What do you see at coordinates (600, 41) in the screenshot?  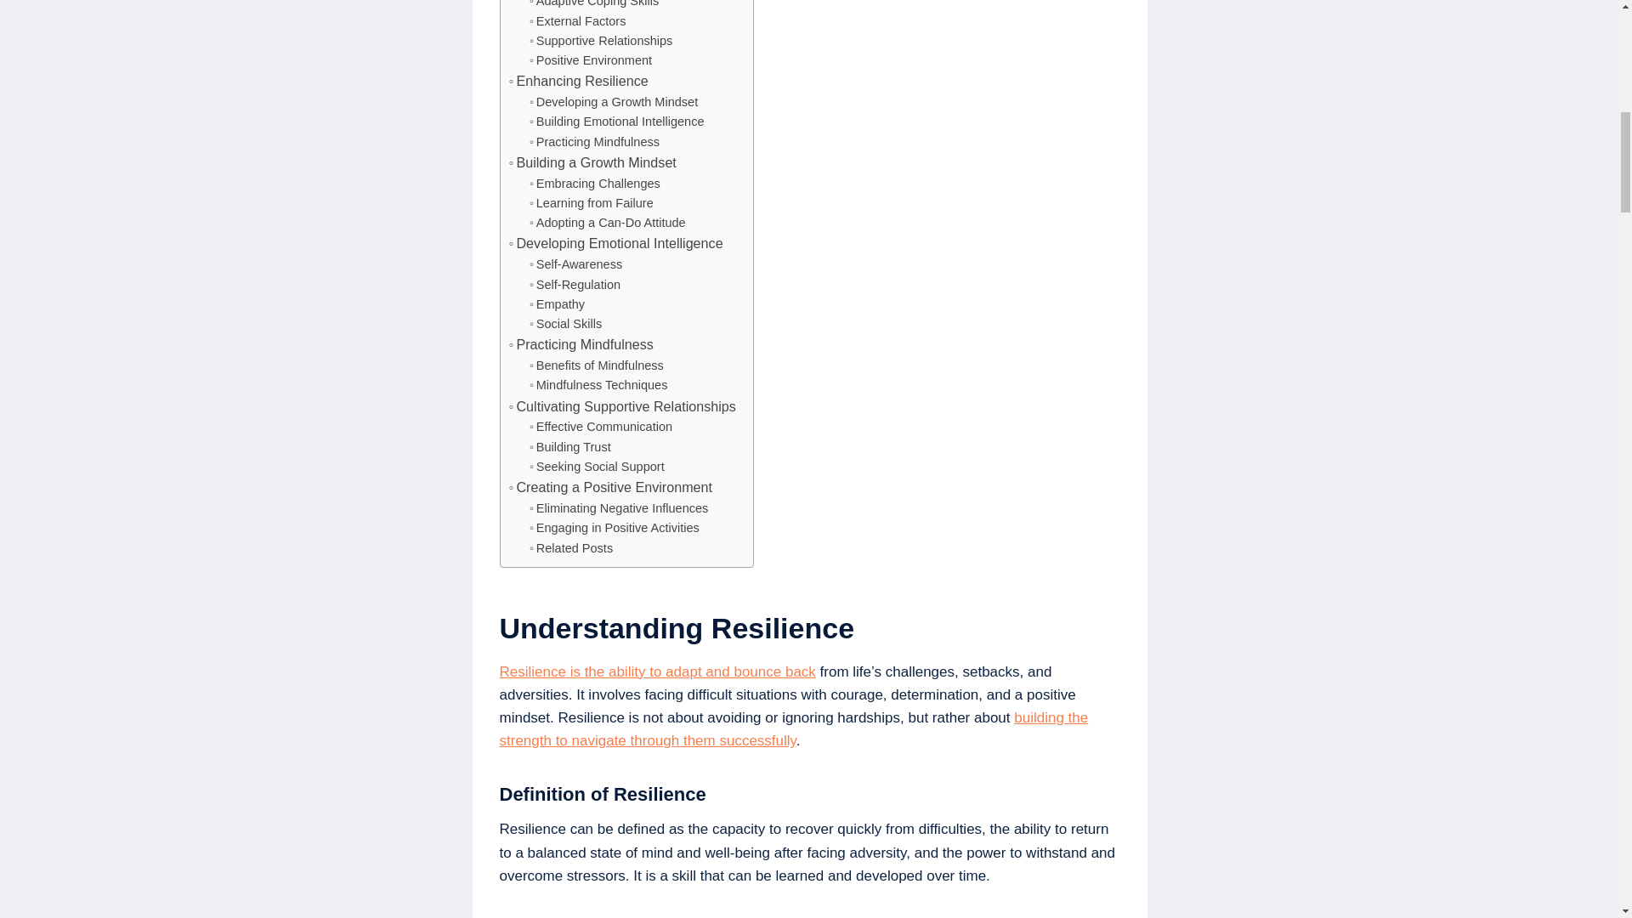 I see `Supportive Relationships` at bounding box center [600, 41].